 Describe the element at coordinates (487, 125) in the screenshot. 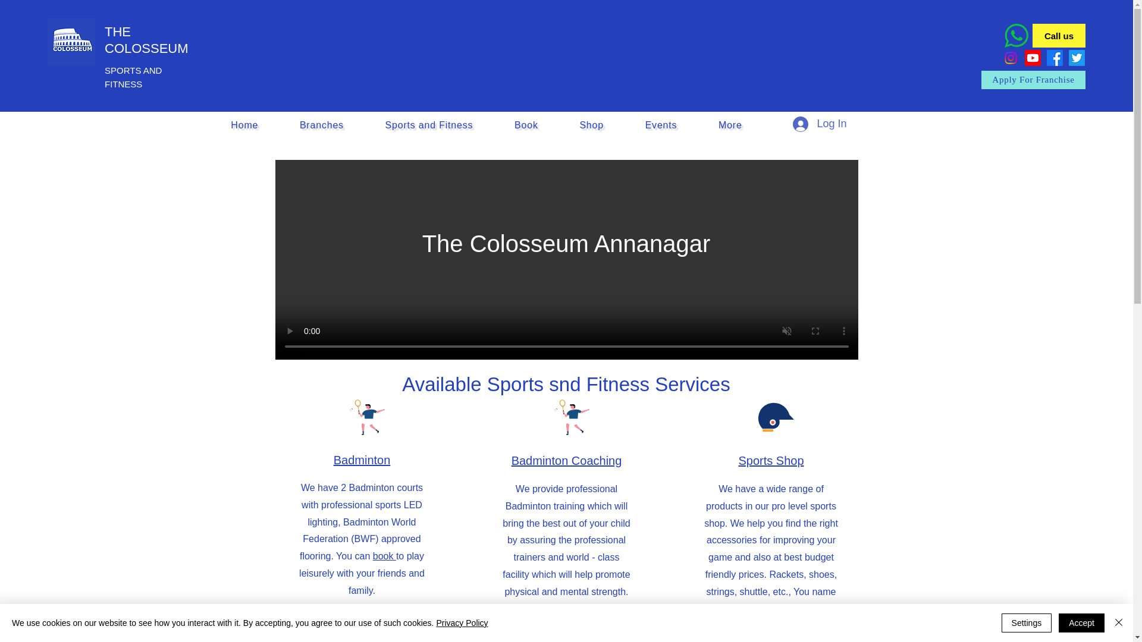

I see `Shop` at that location.